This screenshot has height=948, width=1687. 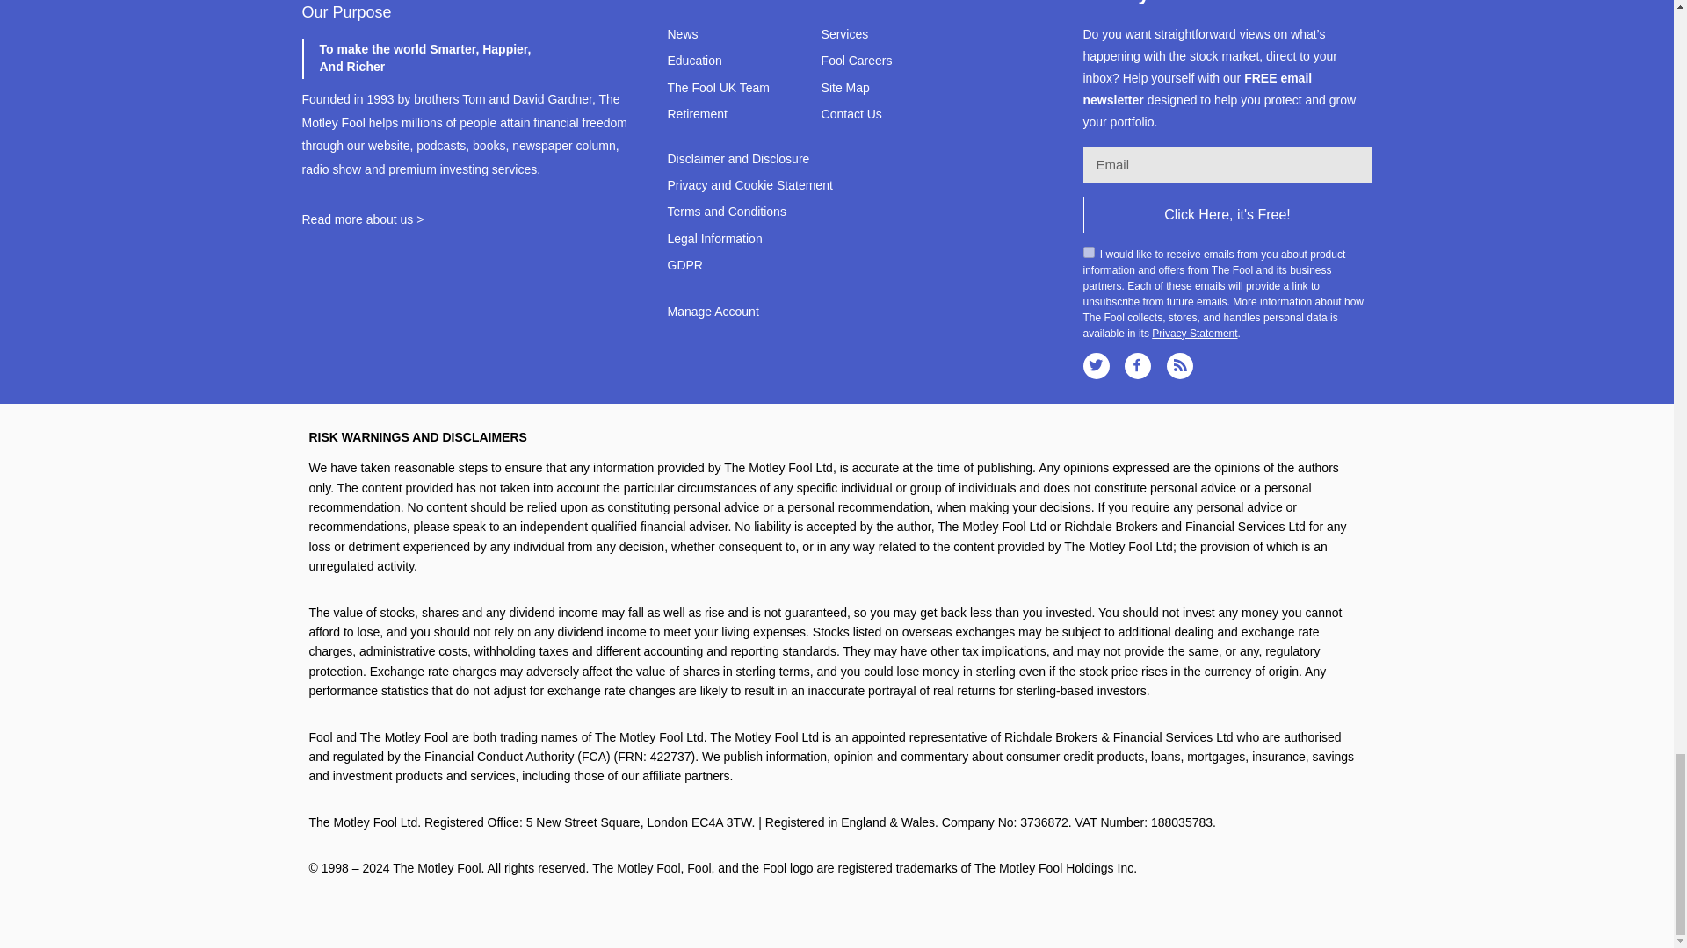 I want to click on true, so click(x=1088, y=251).